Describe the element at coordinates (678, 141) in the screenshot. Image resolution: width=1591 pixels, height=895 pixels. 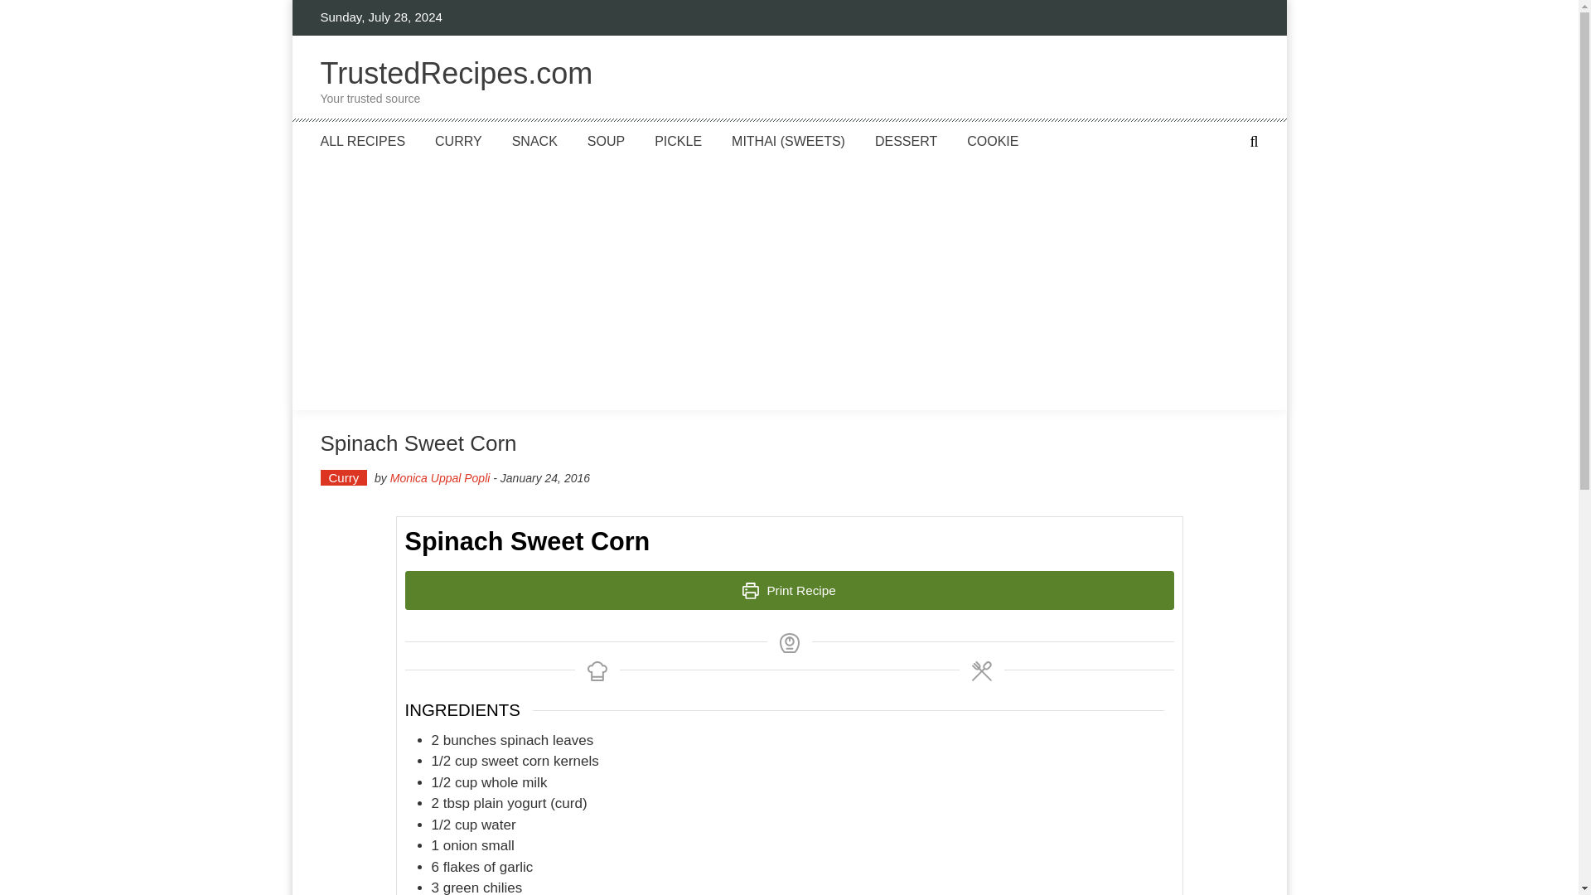
I see `SOUP` at that location.